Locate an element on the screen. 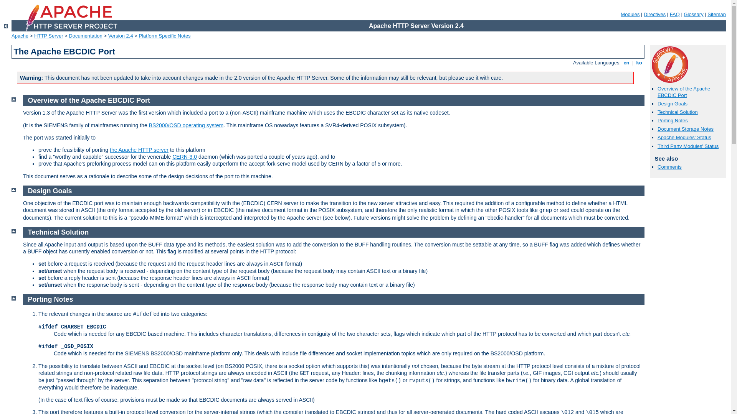  Glossary is located at coordinates (693, 15).